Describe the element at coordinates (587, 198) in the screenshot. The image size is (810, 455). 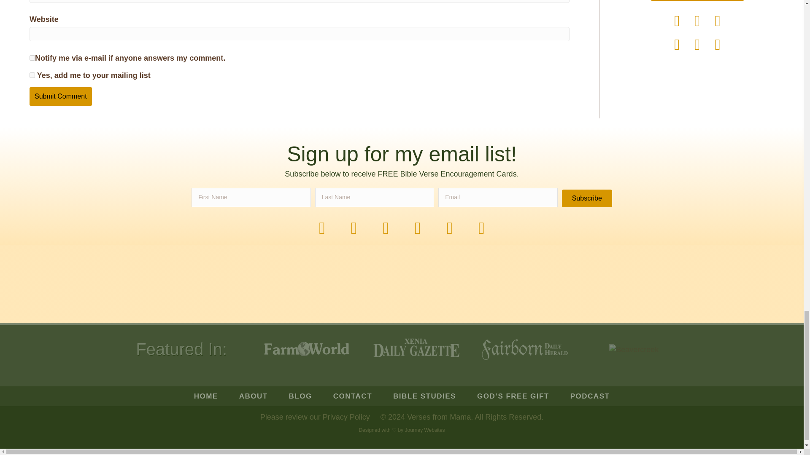
I see `Click Here` at that location.